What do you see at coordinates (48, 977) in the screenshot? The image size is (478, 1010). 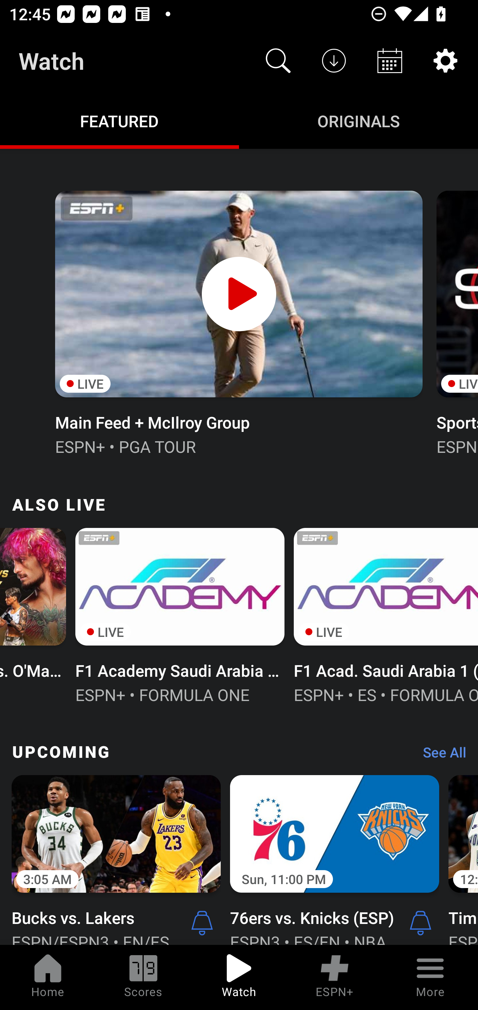 I see `Home` at bounding box center [48, 977].